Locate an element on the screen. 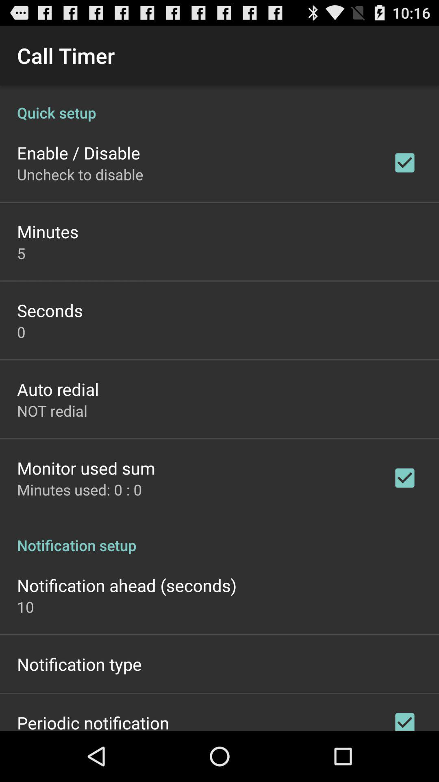 Image resolution: width=439 pixels, height=782 pixels. swipe to the 5 is located at coordinates (21, 253).